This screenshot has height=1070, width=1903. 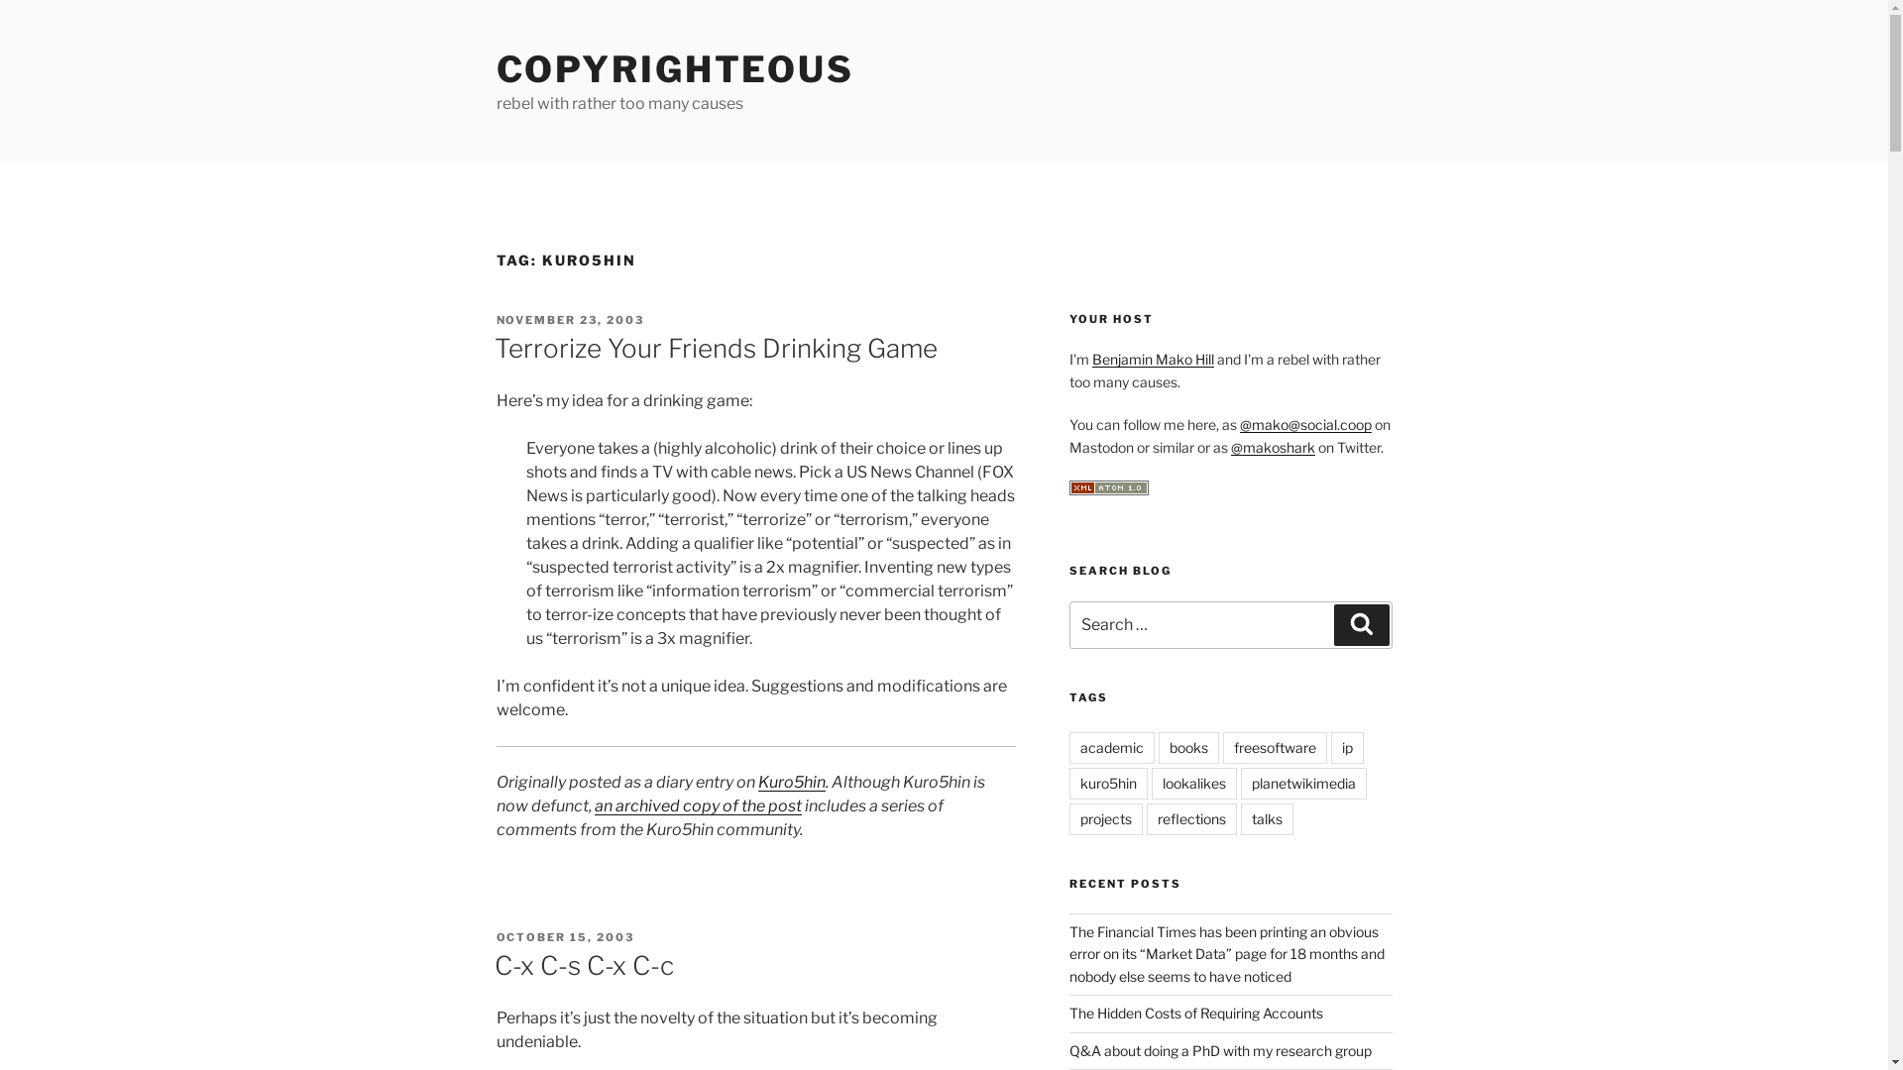 I want to click on ip, so click(x=1348, y=748).